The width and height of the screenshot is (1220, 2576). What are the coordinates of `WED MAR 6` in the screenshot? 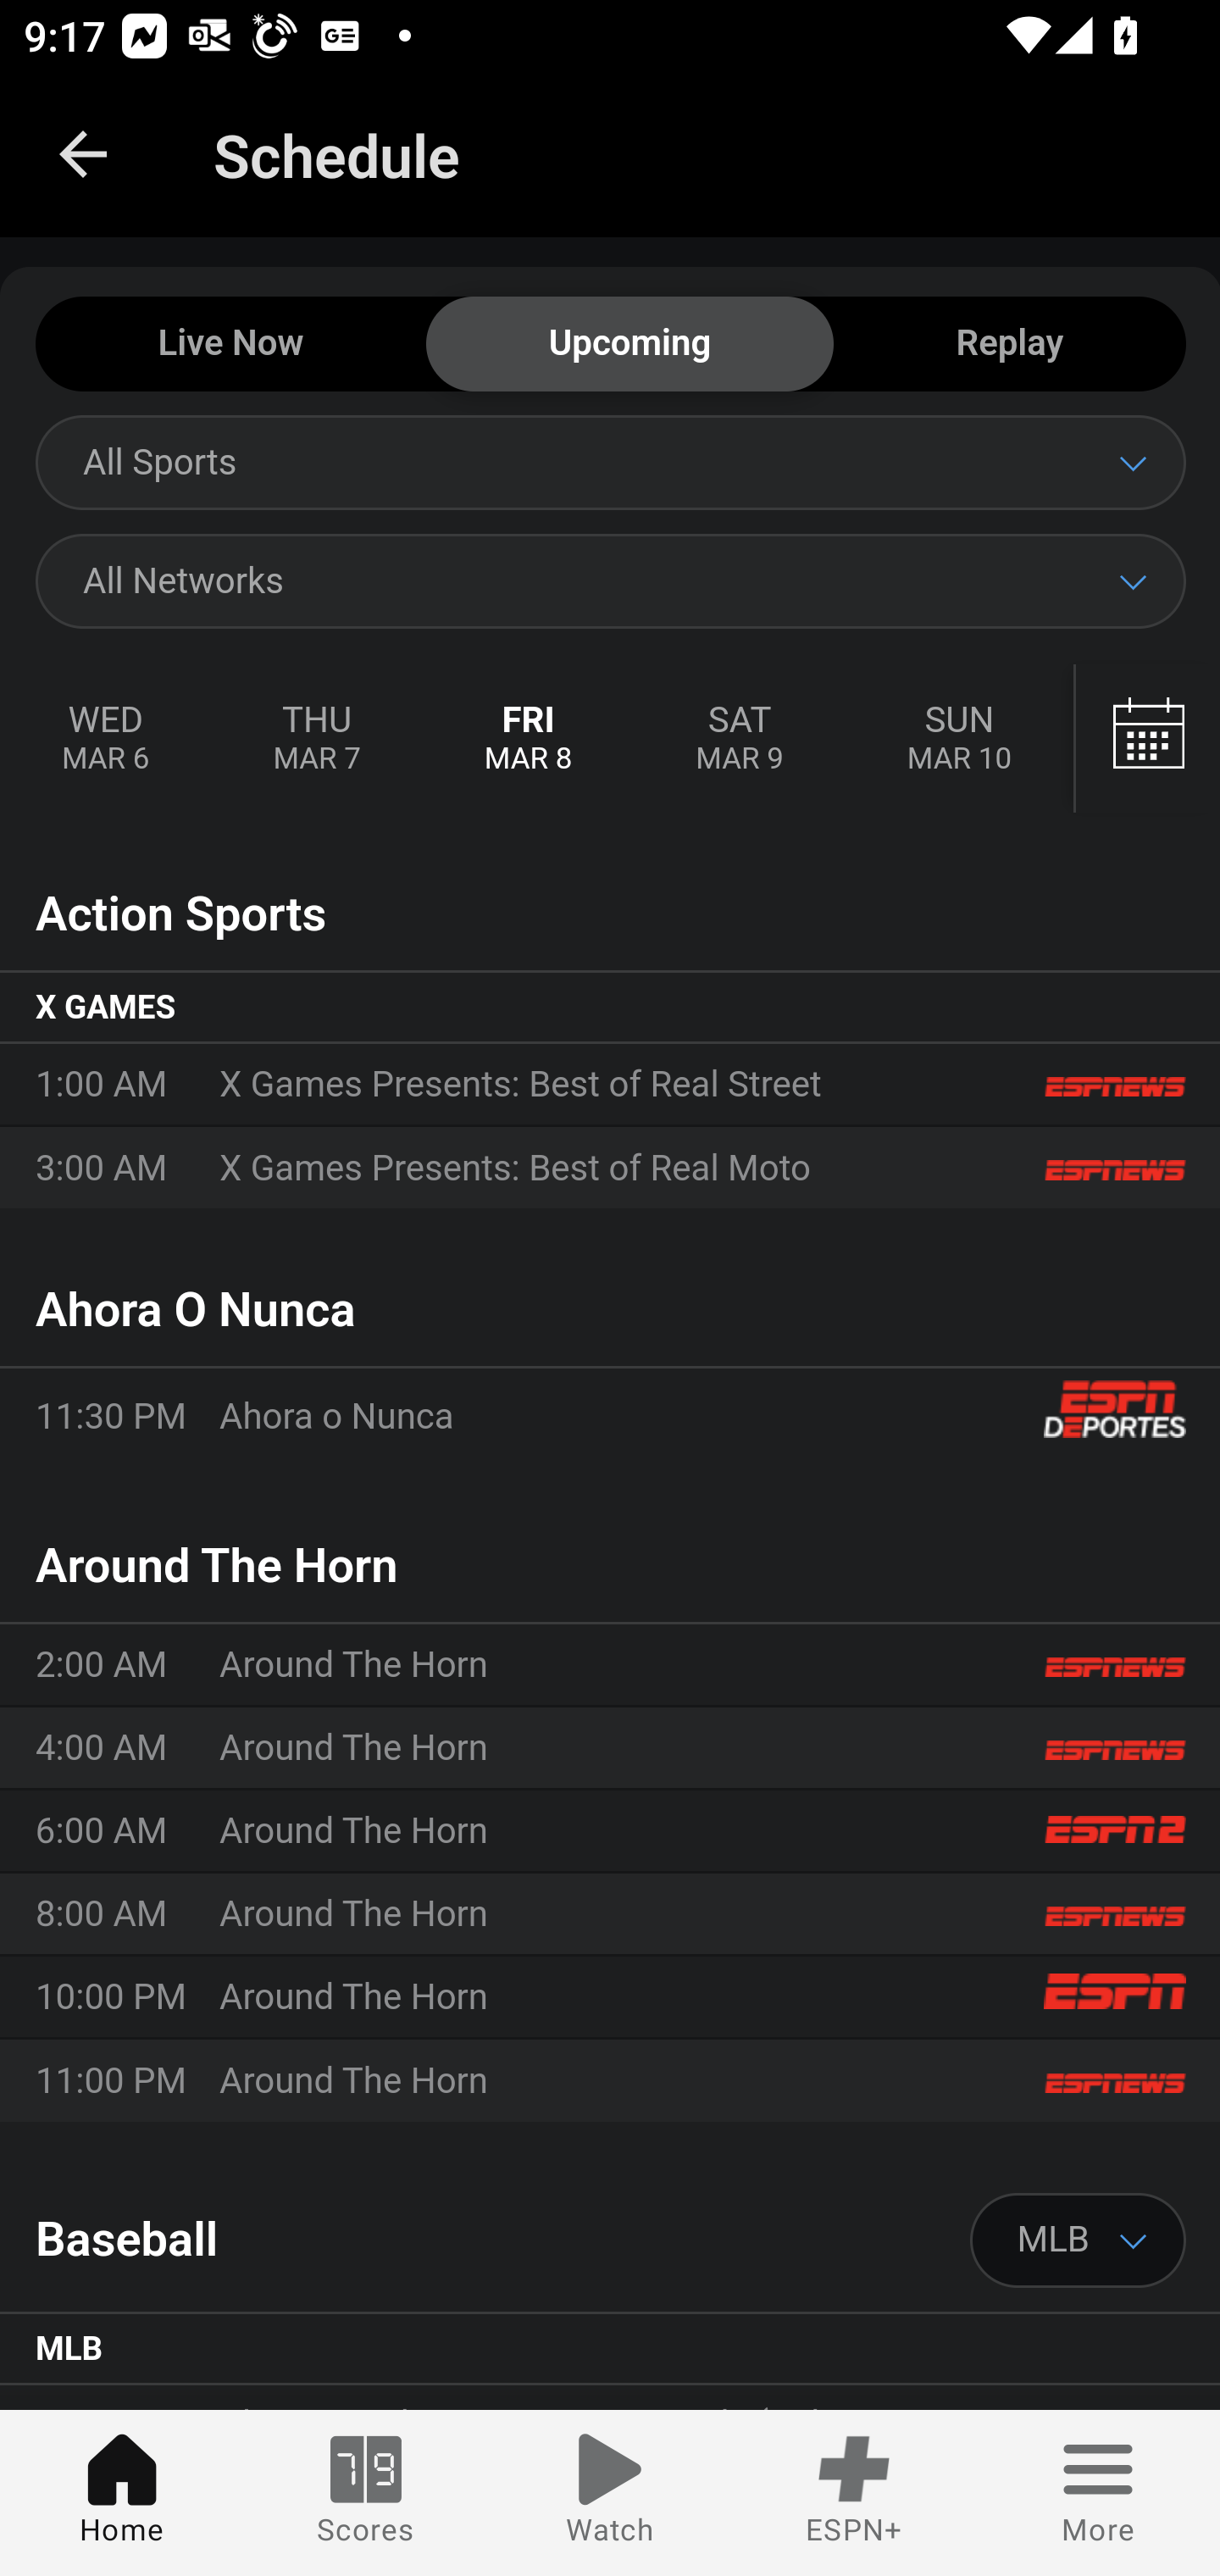 It's located at (107, 739).